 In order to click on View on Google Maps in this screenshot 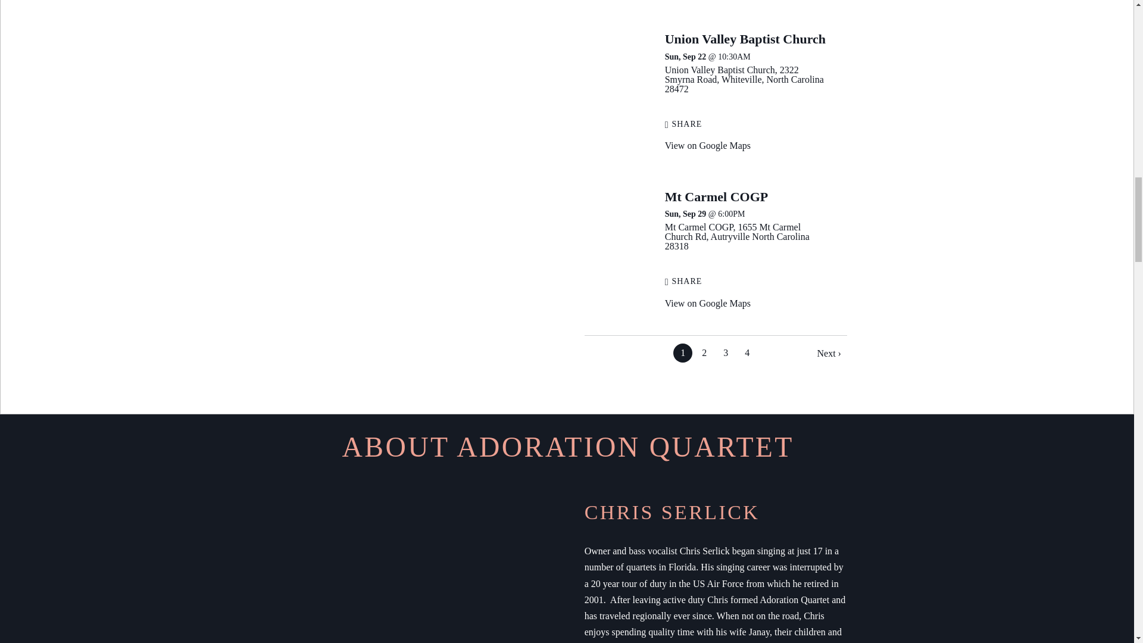, I will do `click(737, 236)`.